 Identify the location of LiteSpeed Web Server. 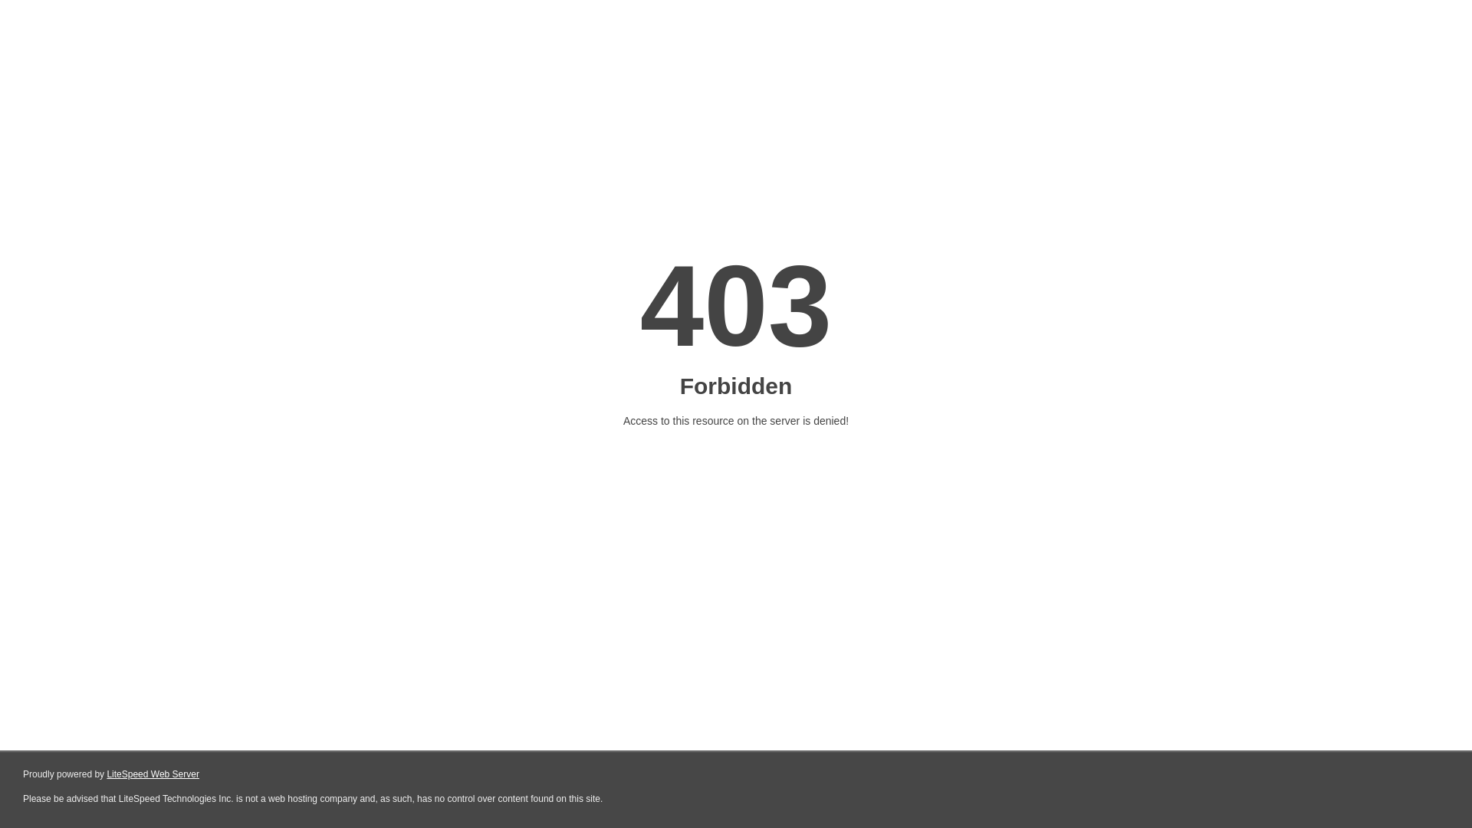
(153, 774).